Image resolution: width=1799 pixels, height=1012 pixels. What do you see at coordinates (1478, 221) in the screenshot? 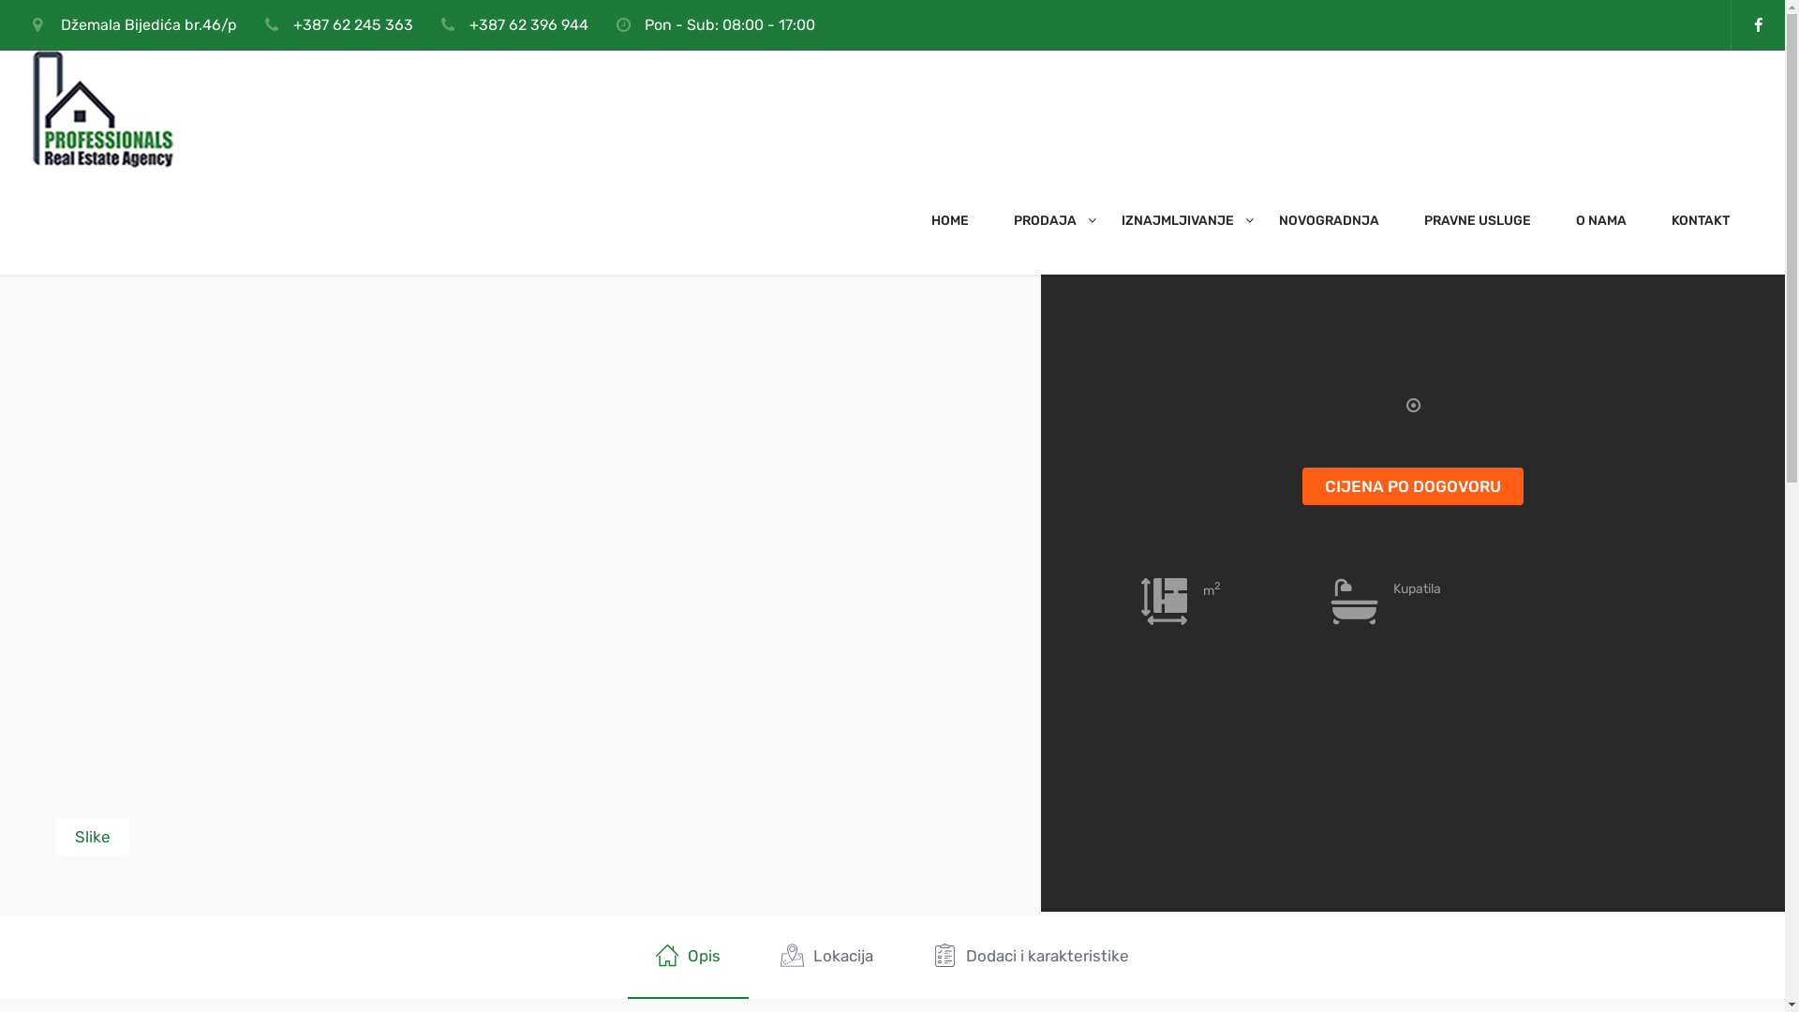
I see `PRAVNE USLUGE` at bounding box center [1478, 221].